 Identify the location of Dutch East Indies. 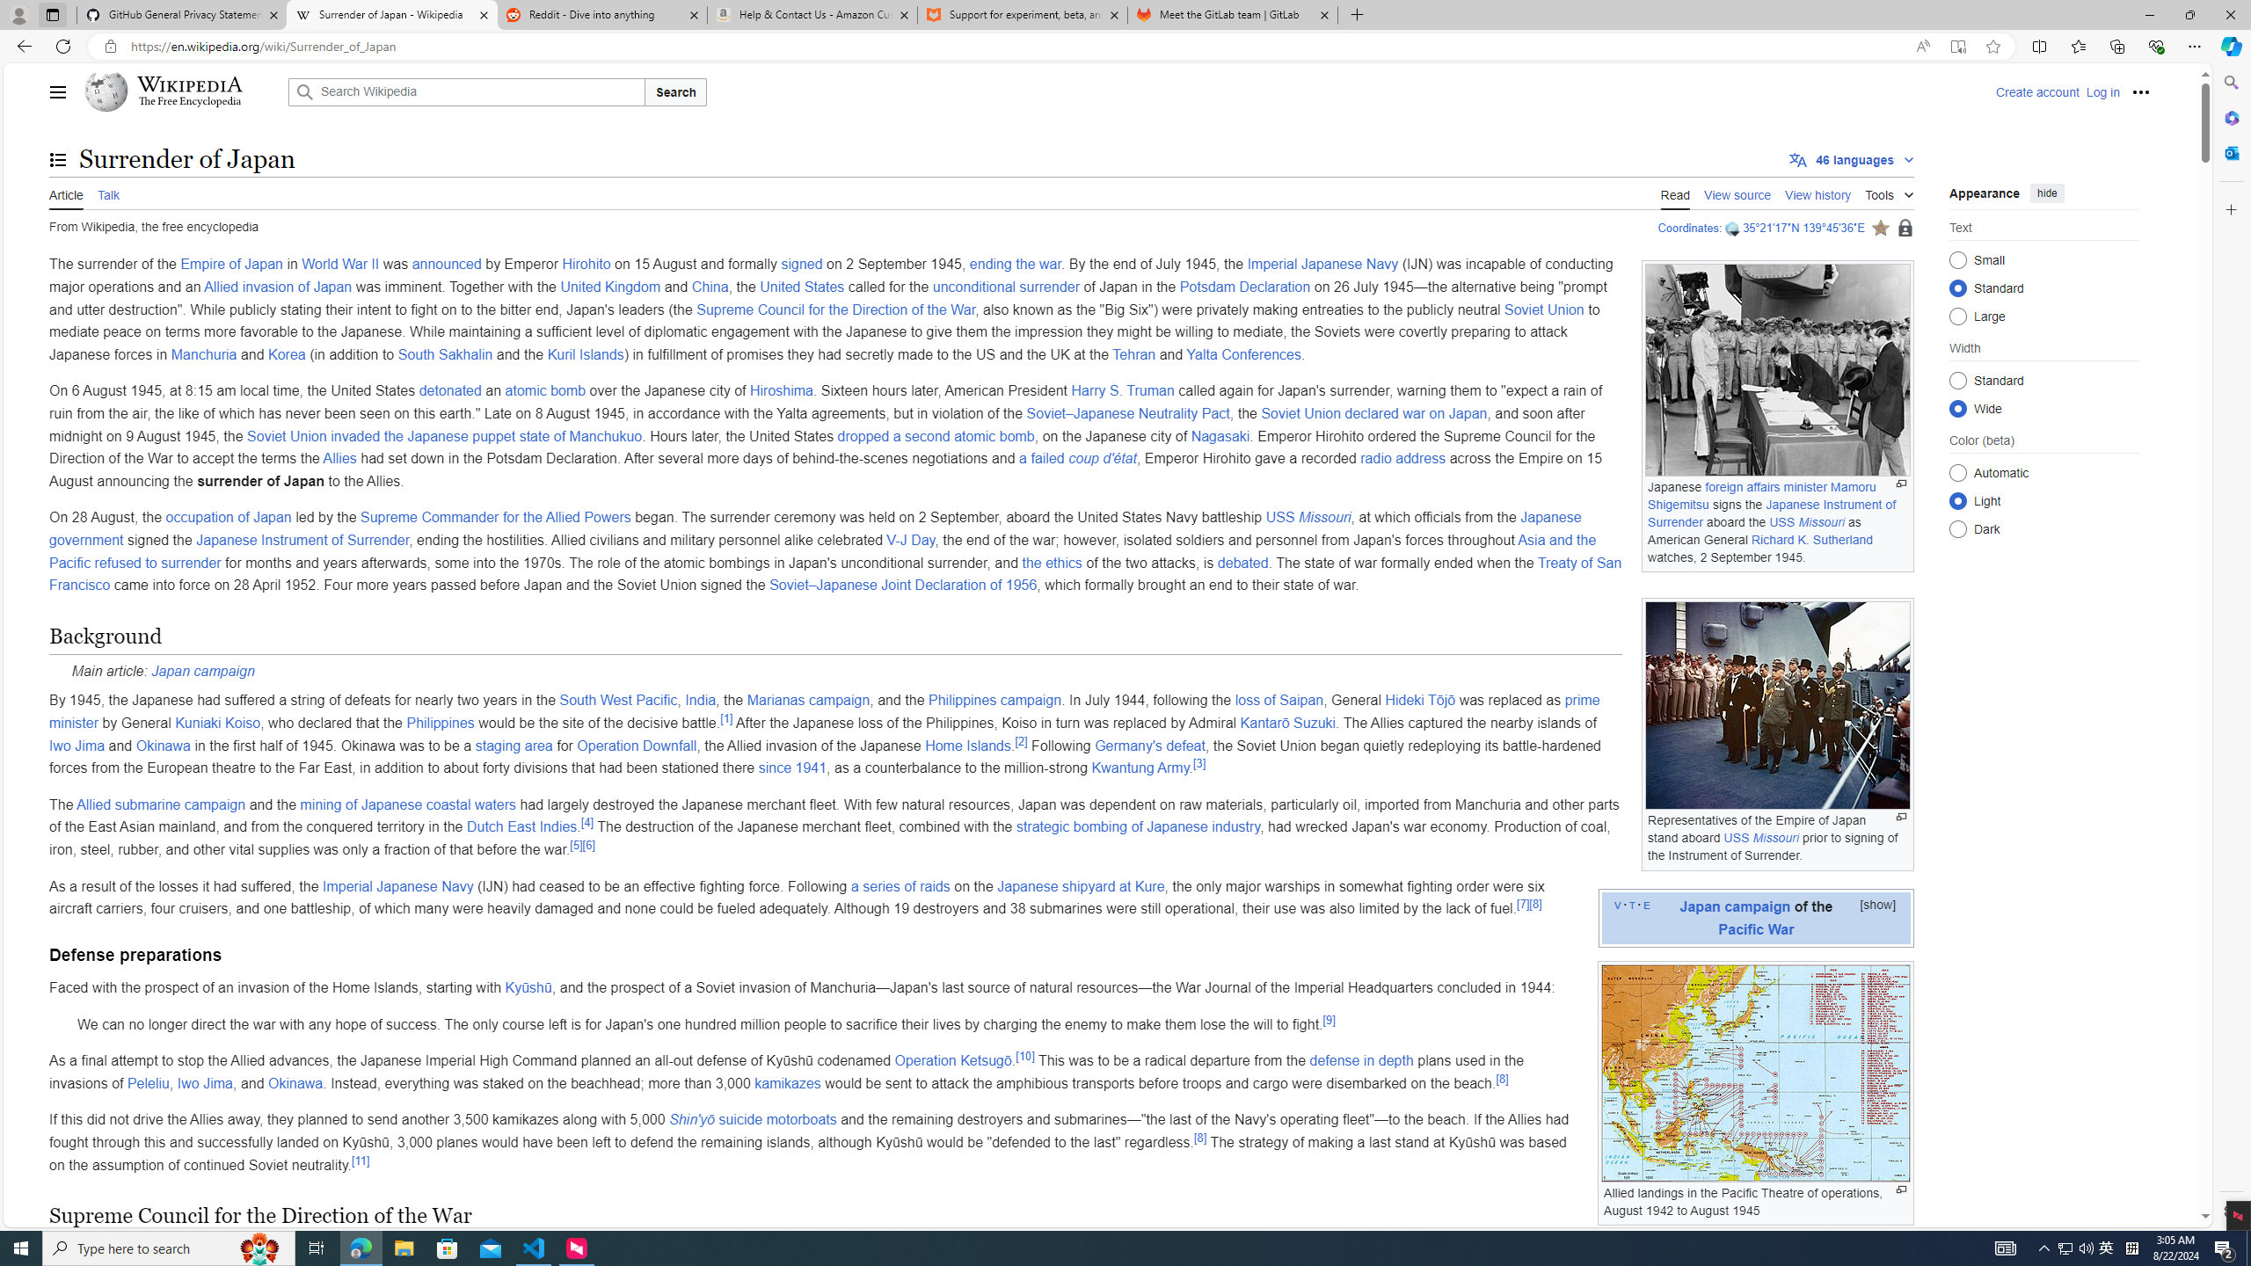
(521, 826).